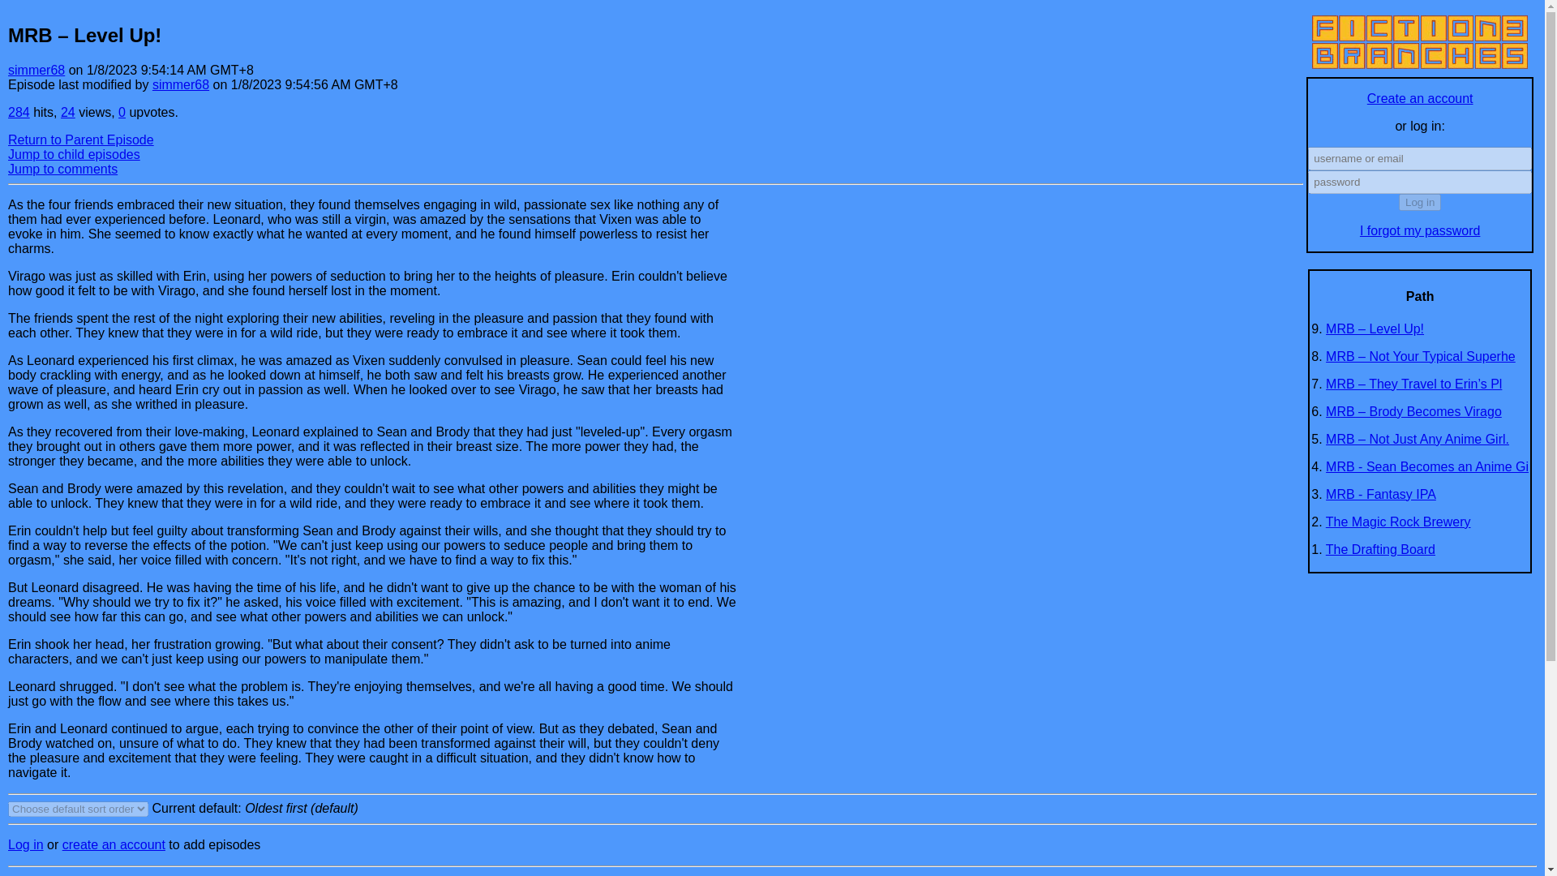  What do you see at coordinates (180, 84) in the screenshot?
I see `simmer68` at bounding box center [180, 84].